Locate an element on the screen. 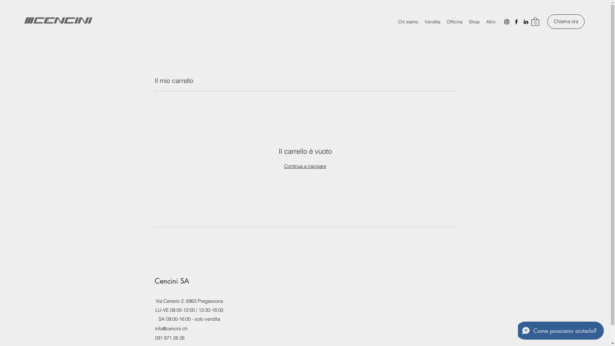 The height and width of the screenshot is (346, 615). info@cencini.ch is located at coordinates (171, 329).